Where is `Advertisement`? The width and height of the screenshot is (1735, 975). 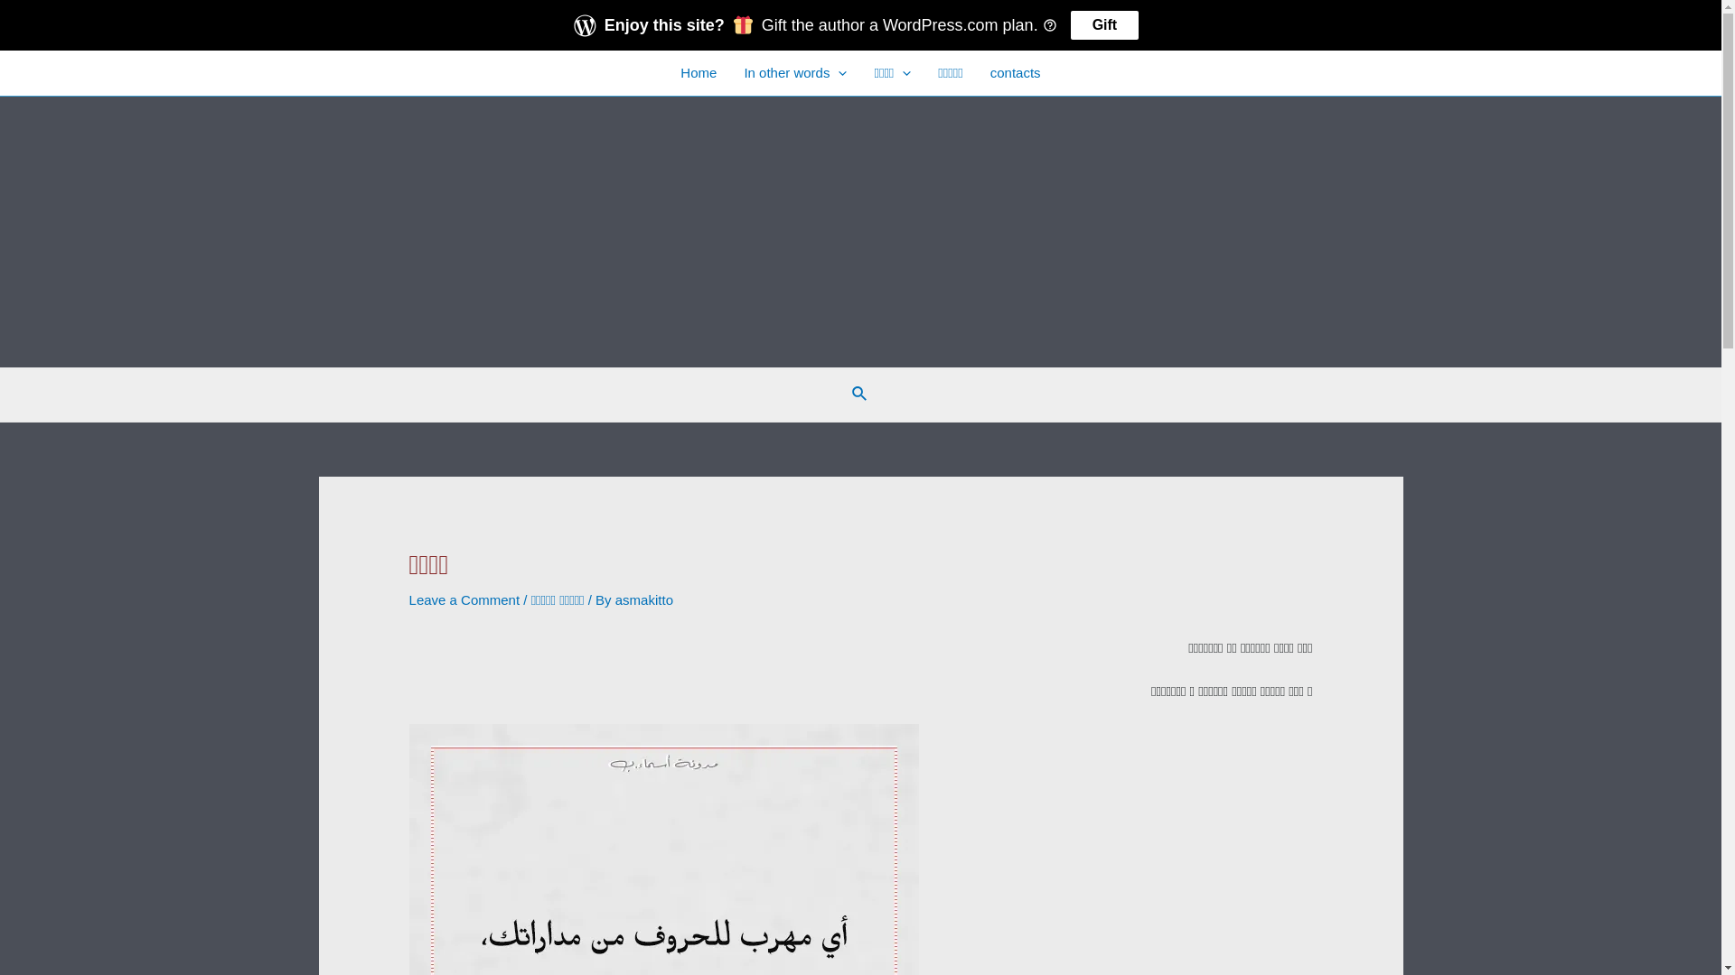 Advertisement is located at coordinates (860, 232).